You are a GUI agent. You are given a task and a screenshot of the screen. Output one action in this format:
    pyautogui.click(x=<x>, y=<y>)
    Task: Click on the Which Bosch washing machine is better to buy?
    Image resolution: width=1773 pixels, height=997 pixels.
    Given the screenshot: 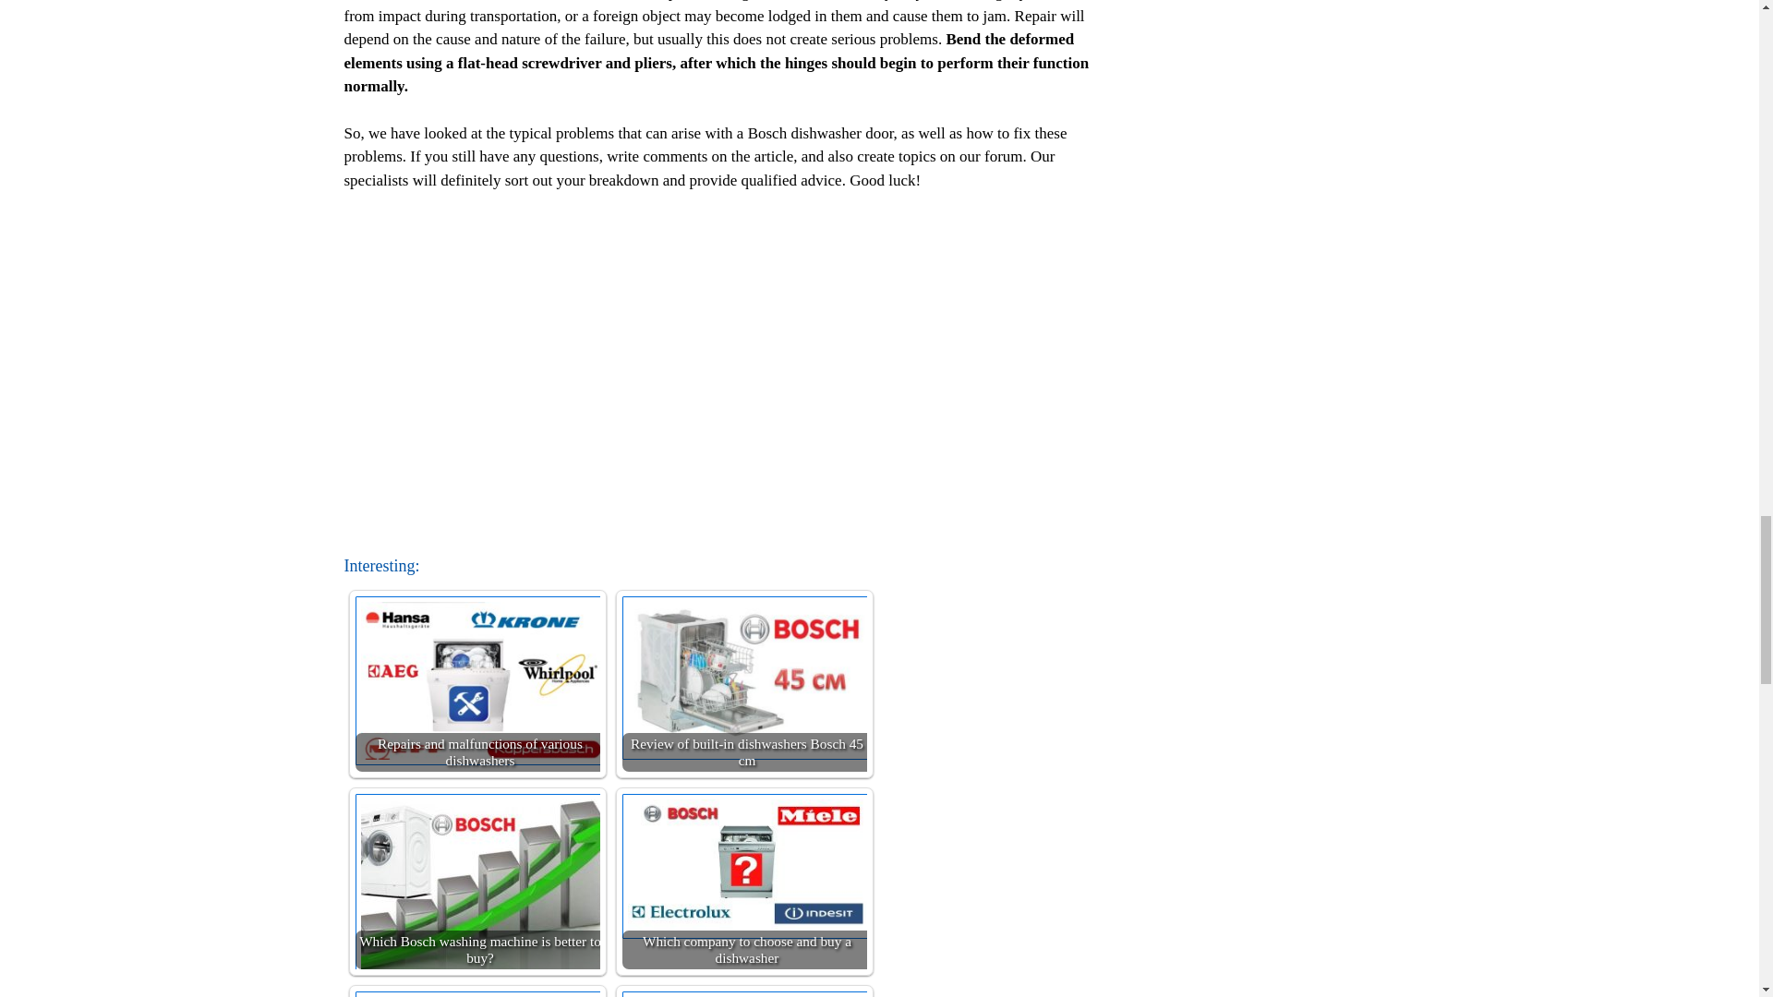 What is the action you would take?
    pyautogui.click(x=482, y=886)
    